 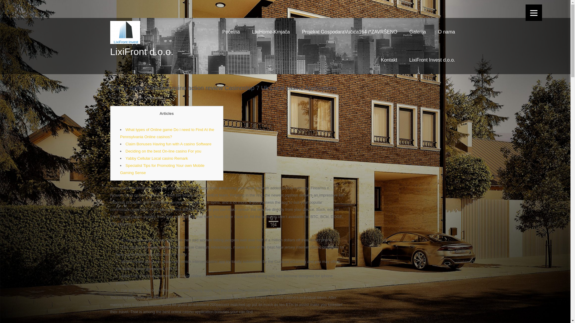 I want to click on Yabby Cellular Local casino Remark, so click(x=156, y=158).